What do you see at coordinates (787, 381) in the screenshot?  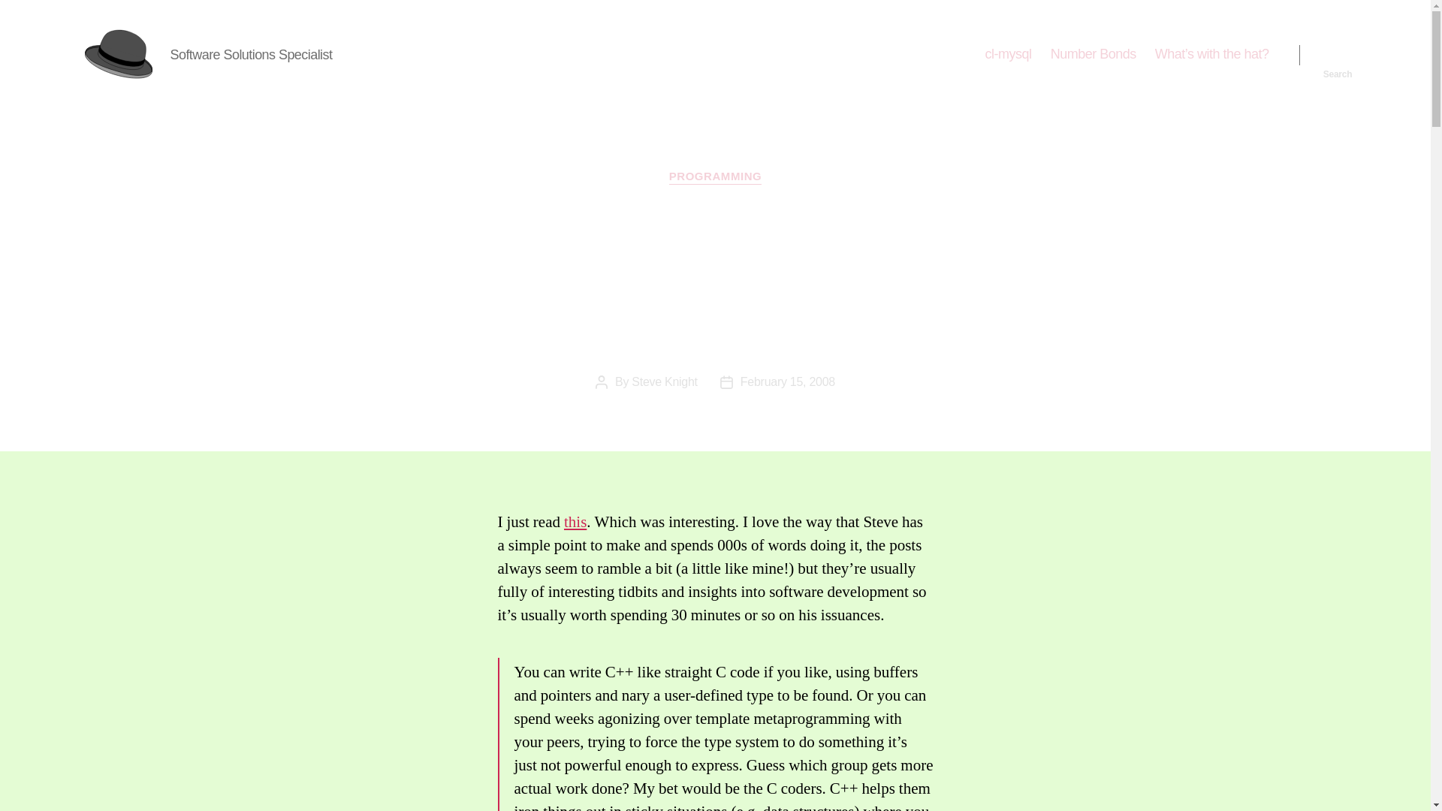 I see `February 15, 2008` at bounding box center [787, 381].